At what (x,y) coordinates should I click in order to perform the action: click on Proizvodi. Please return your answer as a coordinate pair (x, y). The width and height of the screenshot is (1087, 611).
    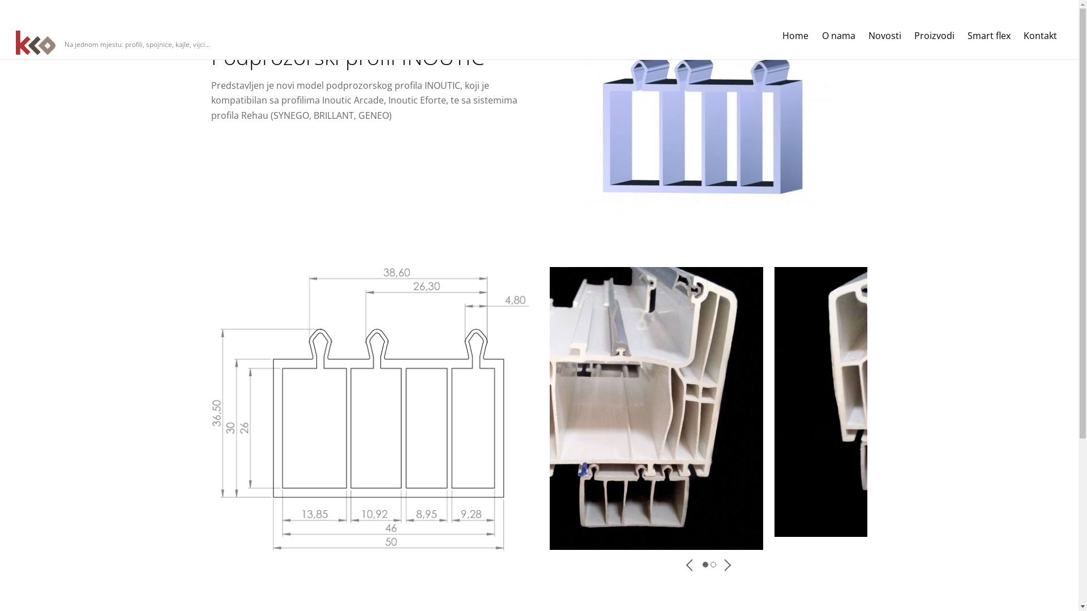
    Looking at the image, I should click on (934, 36).